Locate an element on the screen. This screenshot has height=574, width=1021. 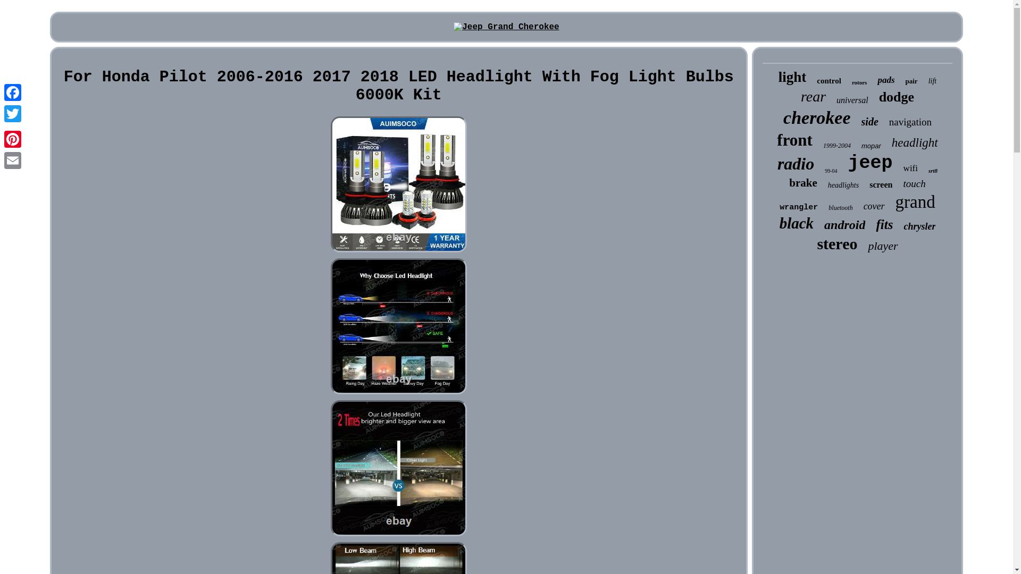
cherokee is located at coordinates (817, 118).